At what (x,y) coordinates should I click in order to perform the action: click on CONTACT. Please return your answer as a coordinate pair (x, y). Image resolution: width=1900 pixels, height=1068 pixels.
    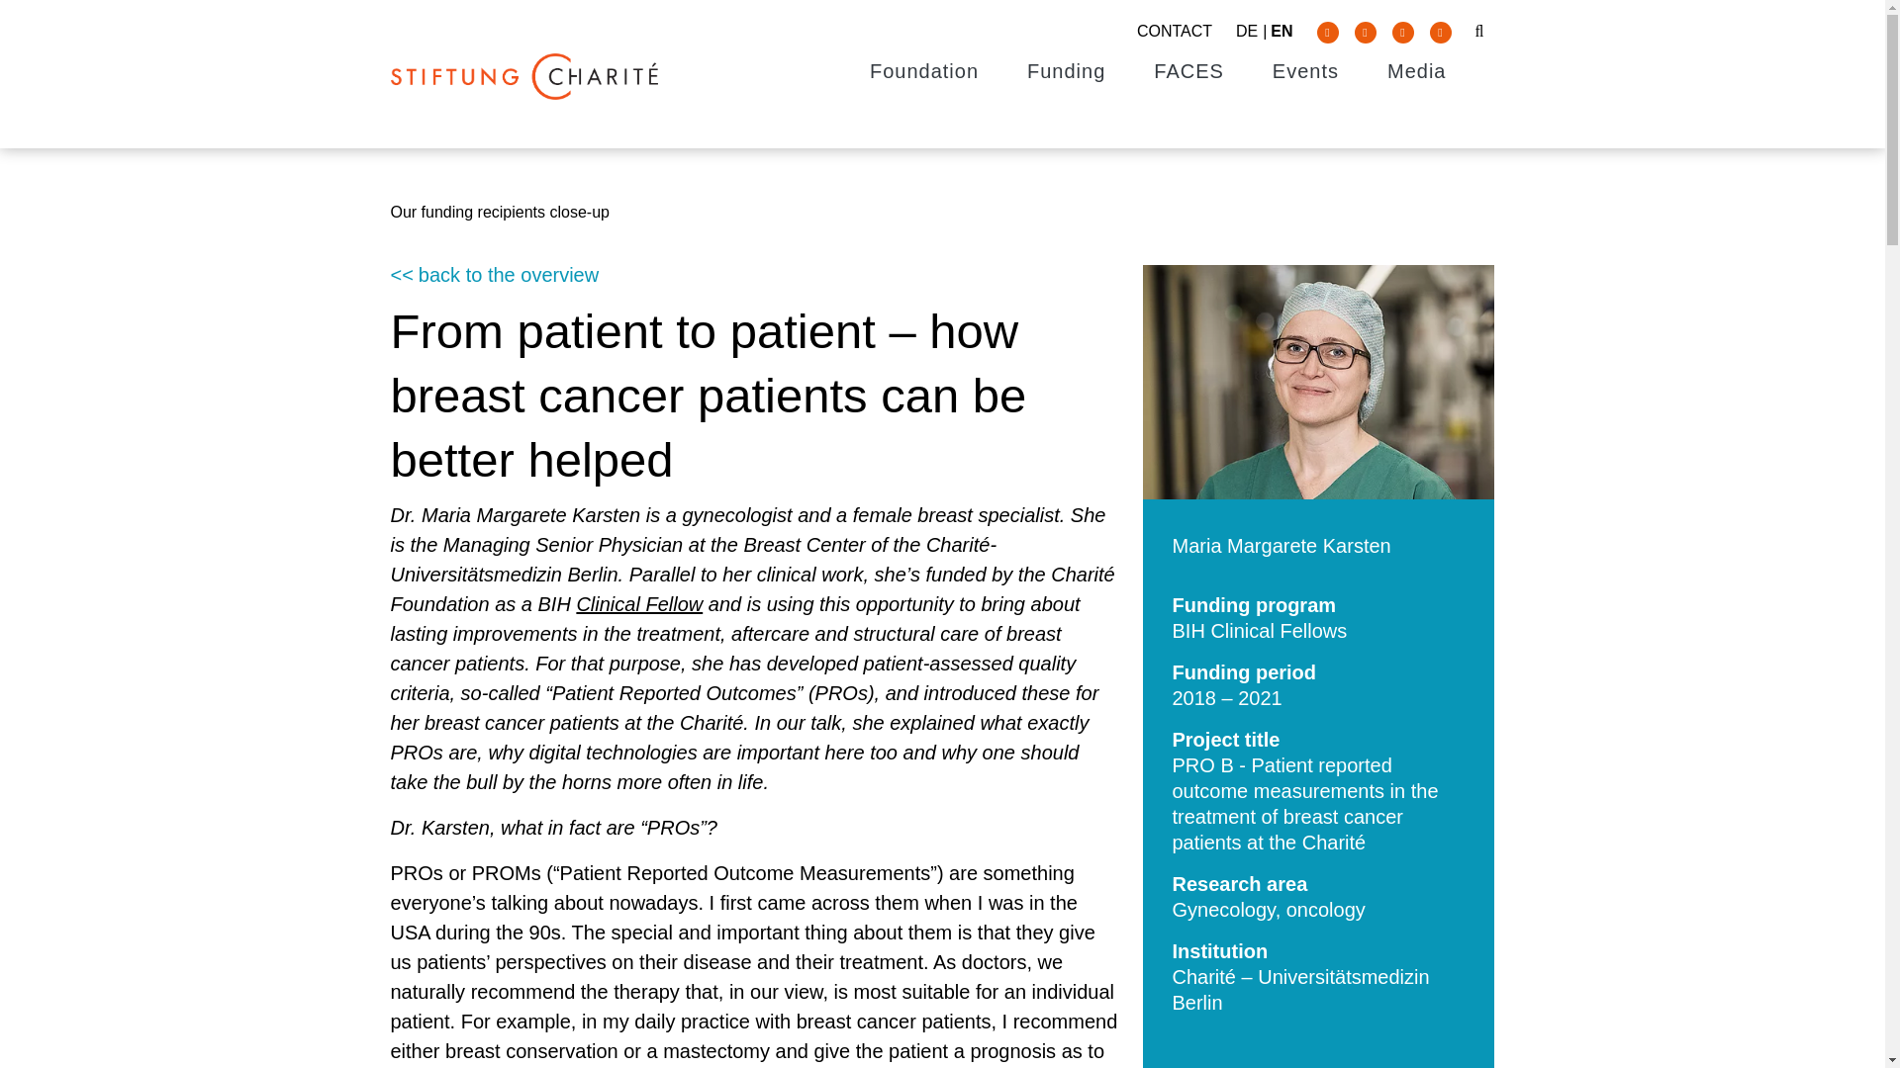
    Looking at the image, I should click on (1174, 30).